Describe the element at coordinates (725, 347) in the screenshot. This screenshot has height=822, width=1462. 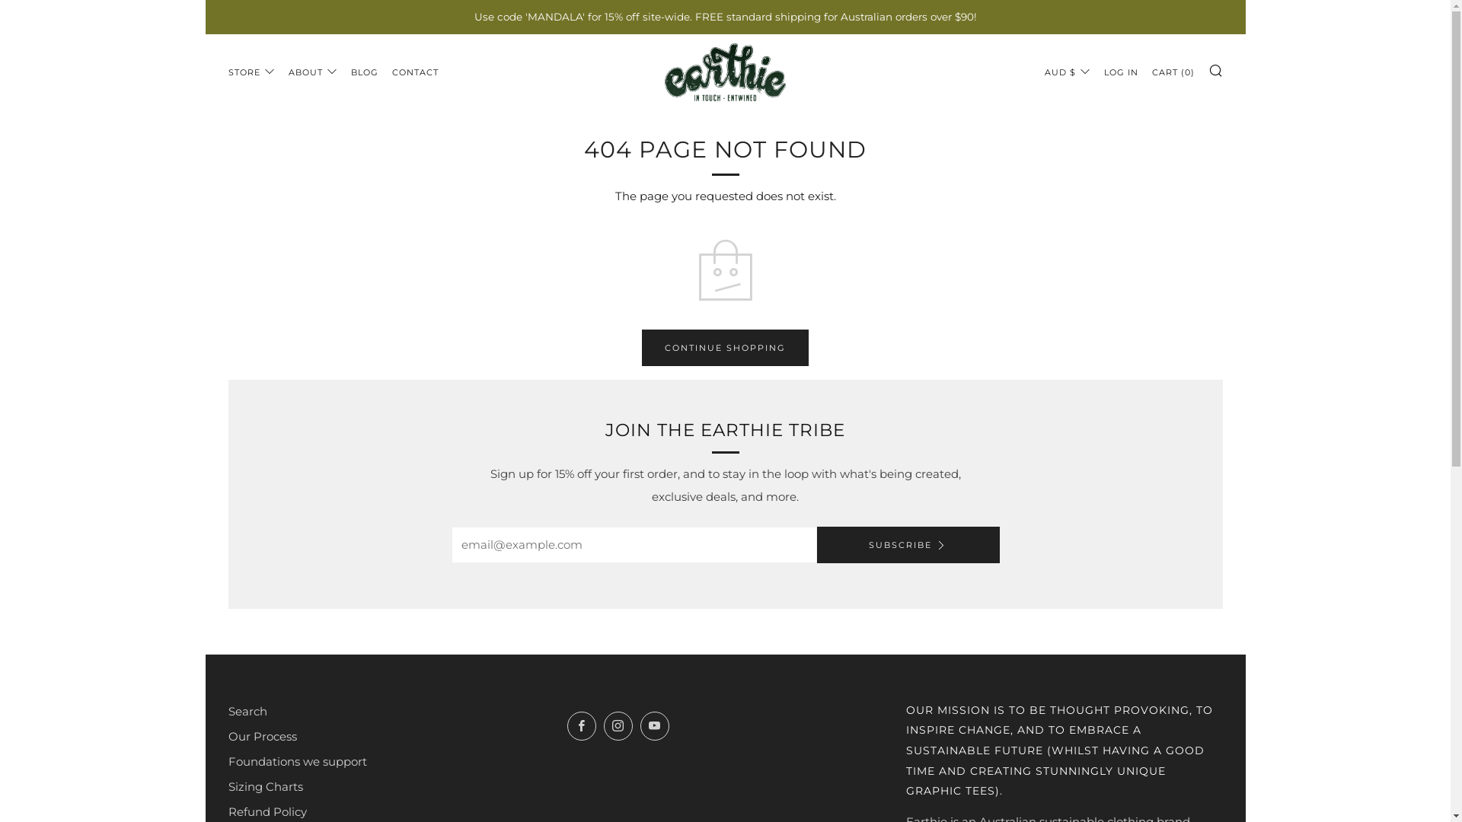
I see `CONTINUE SHOPPING` at that location.